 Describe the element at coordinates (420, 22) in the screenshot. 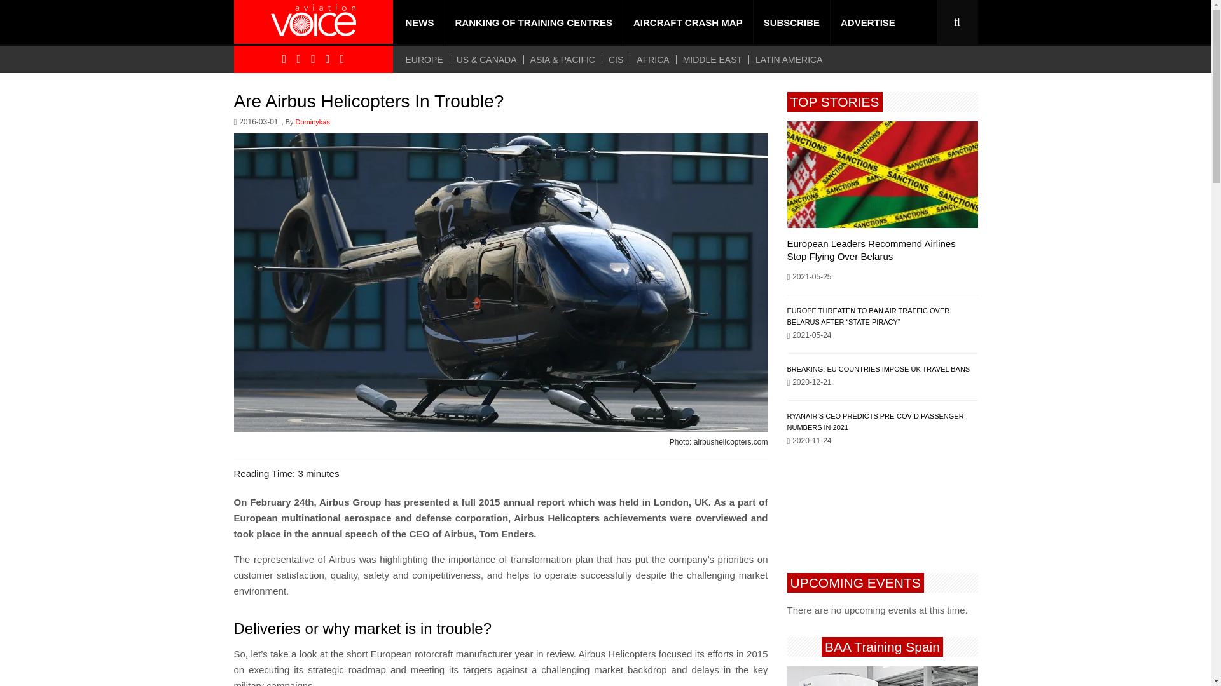

I see `NEWS` at that location.